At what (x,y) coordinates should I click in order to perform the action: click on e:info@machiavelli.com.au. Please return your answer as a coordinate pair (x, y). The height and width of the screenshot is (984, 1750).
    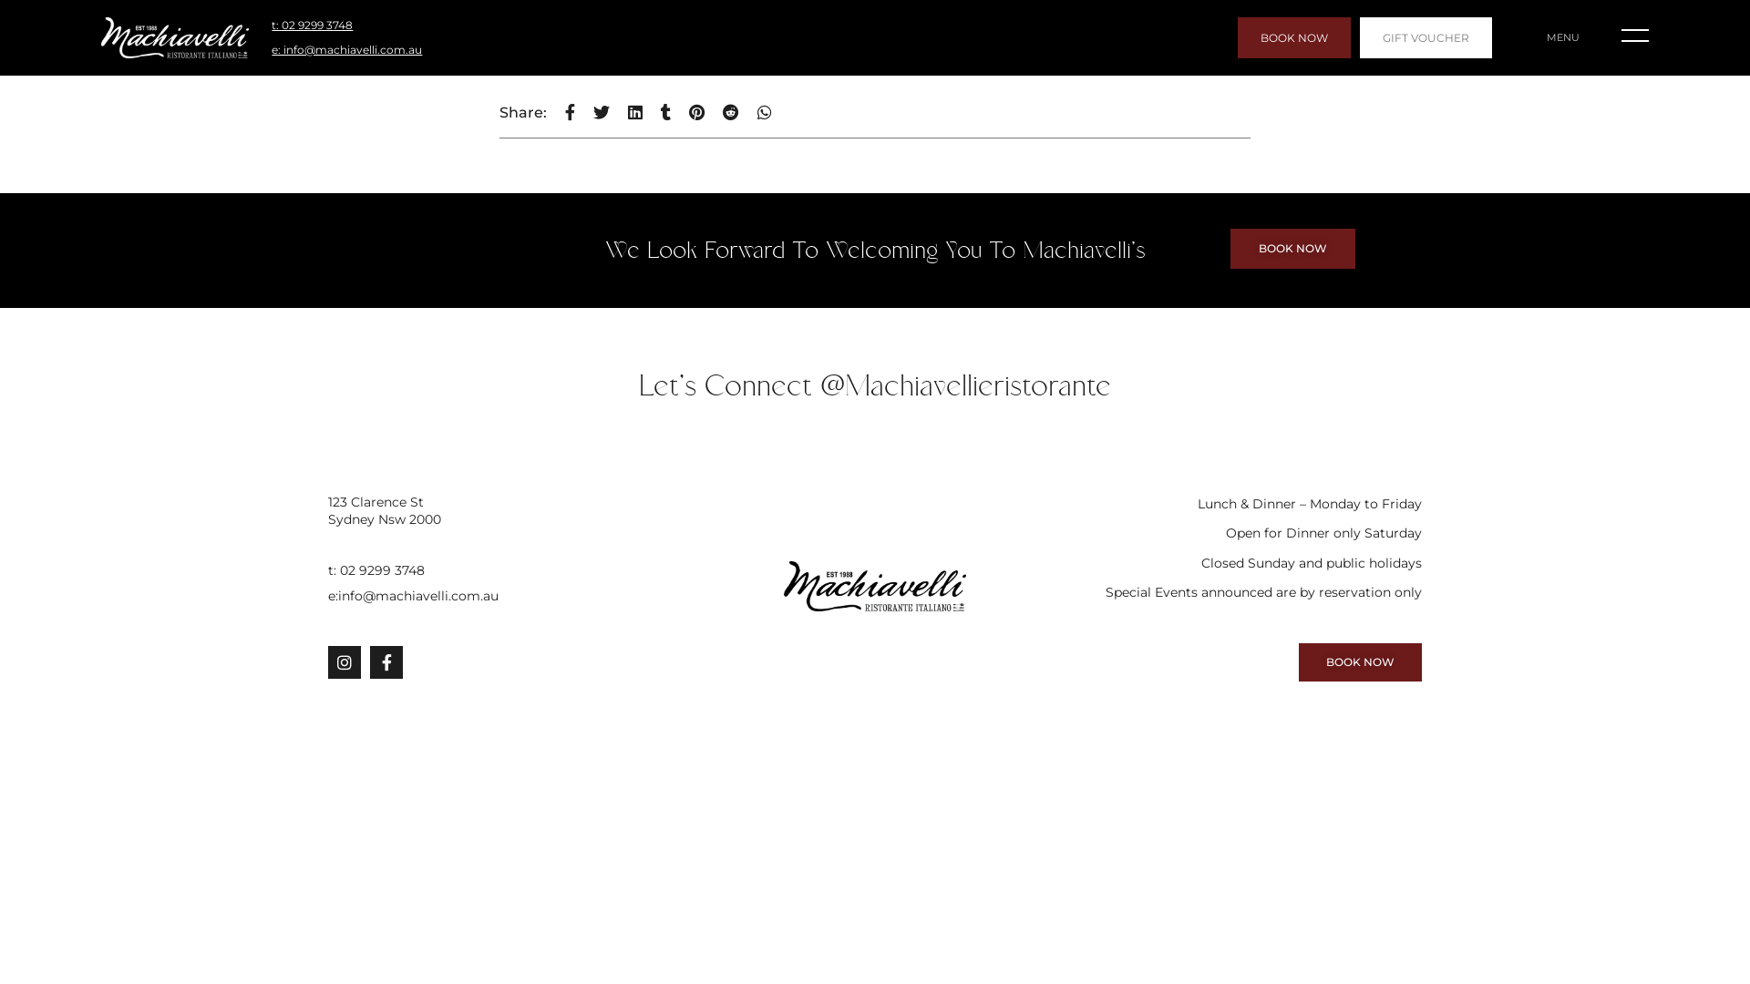
    Looking at the image, I should click on (505, 596).